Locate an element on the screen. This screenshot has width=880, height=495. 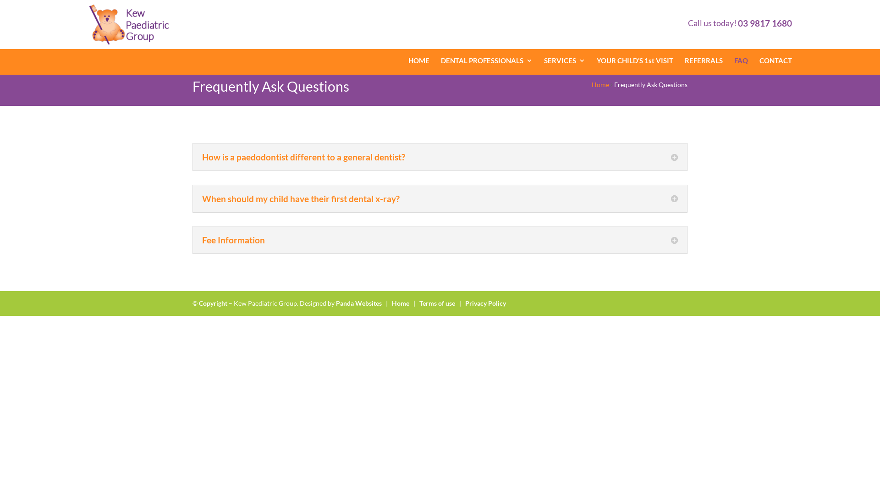
Home is located at coordinates (600, 84).